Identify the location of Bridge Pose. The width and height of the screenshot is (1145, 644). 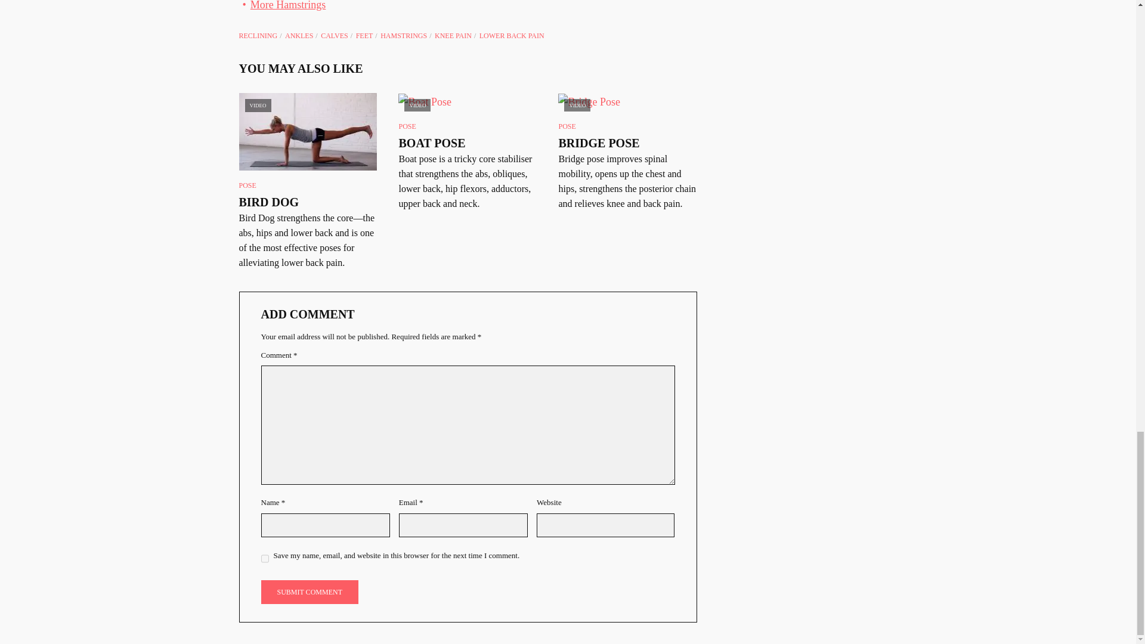
(627, 101).